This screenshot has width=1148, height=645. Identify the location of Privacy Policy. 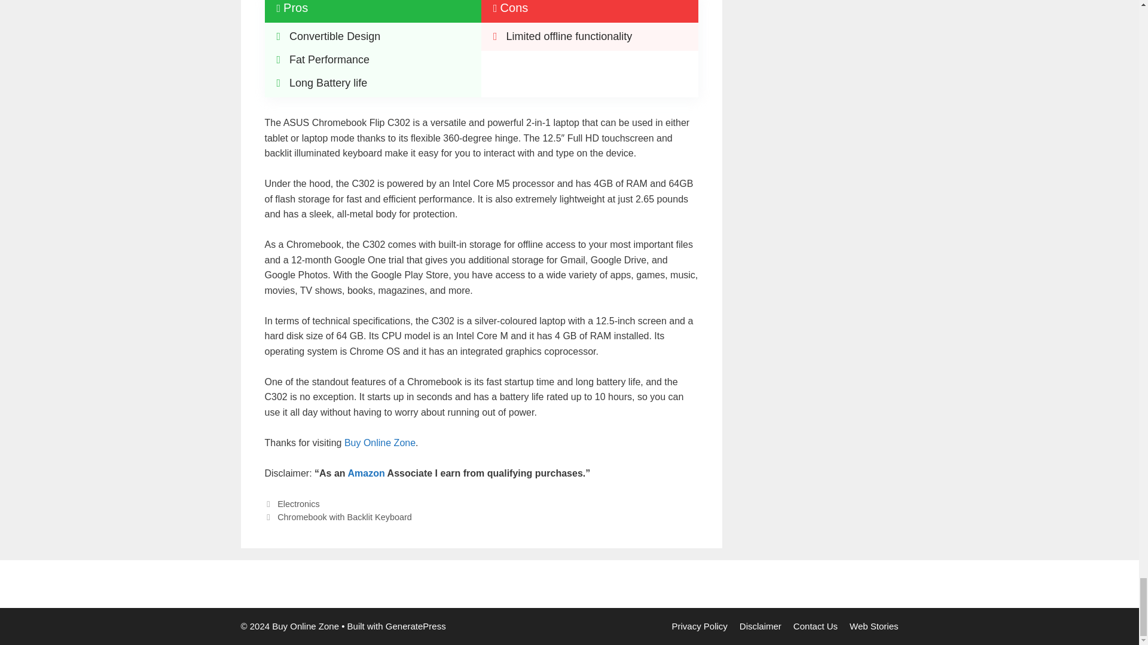
(699, 626).